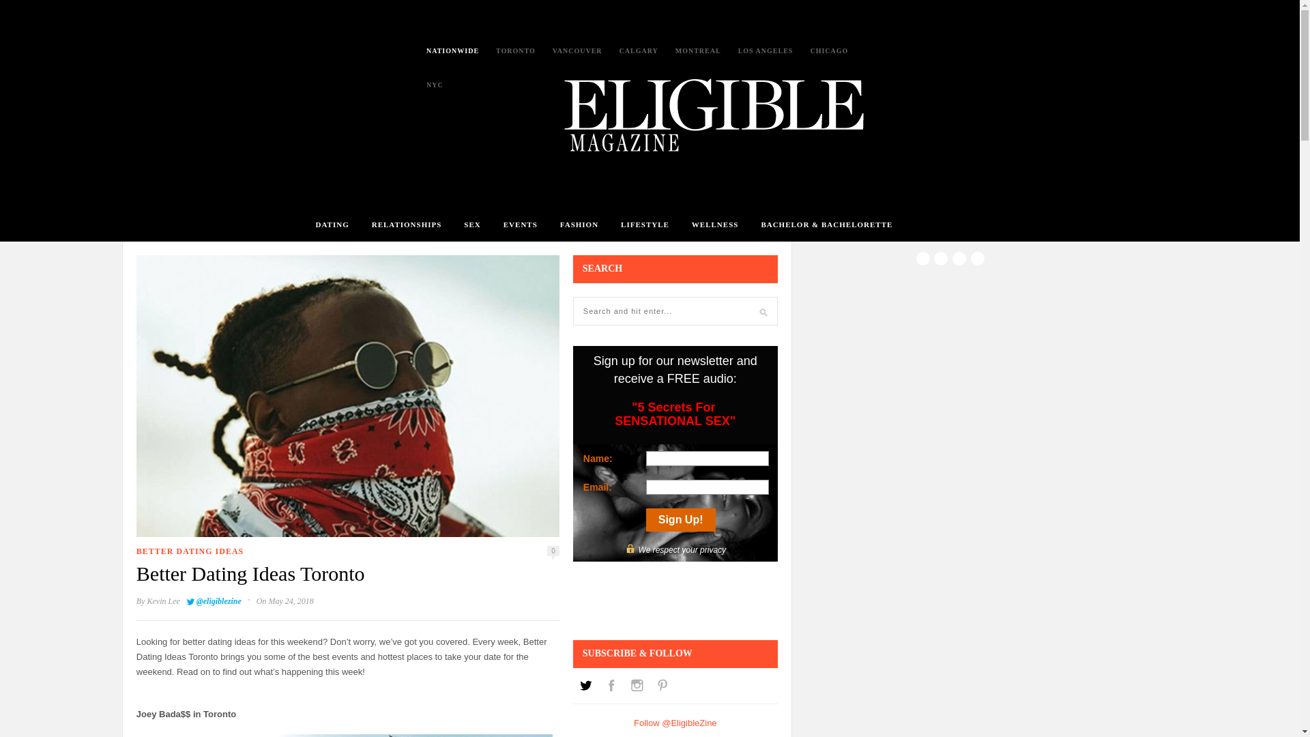 This screenshot has width=1310, height=737. Describe the element at coordinates (828, 50) in the screenshot. I see `CHICAGO` at that location.